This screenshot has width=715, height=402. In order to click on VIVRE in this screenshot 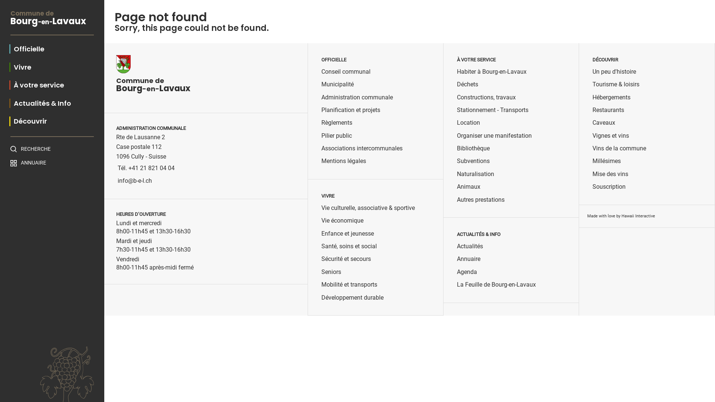, I will do `click(328, 196)`.